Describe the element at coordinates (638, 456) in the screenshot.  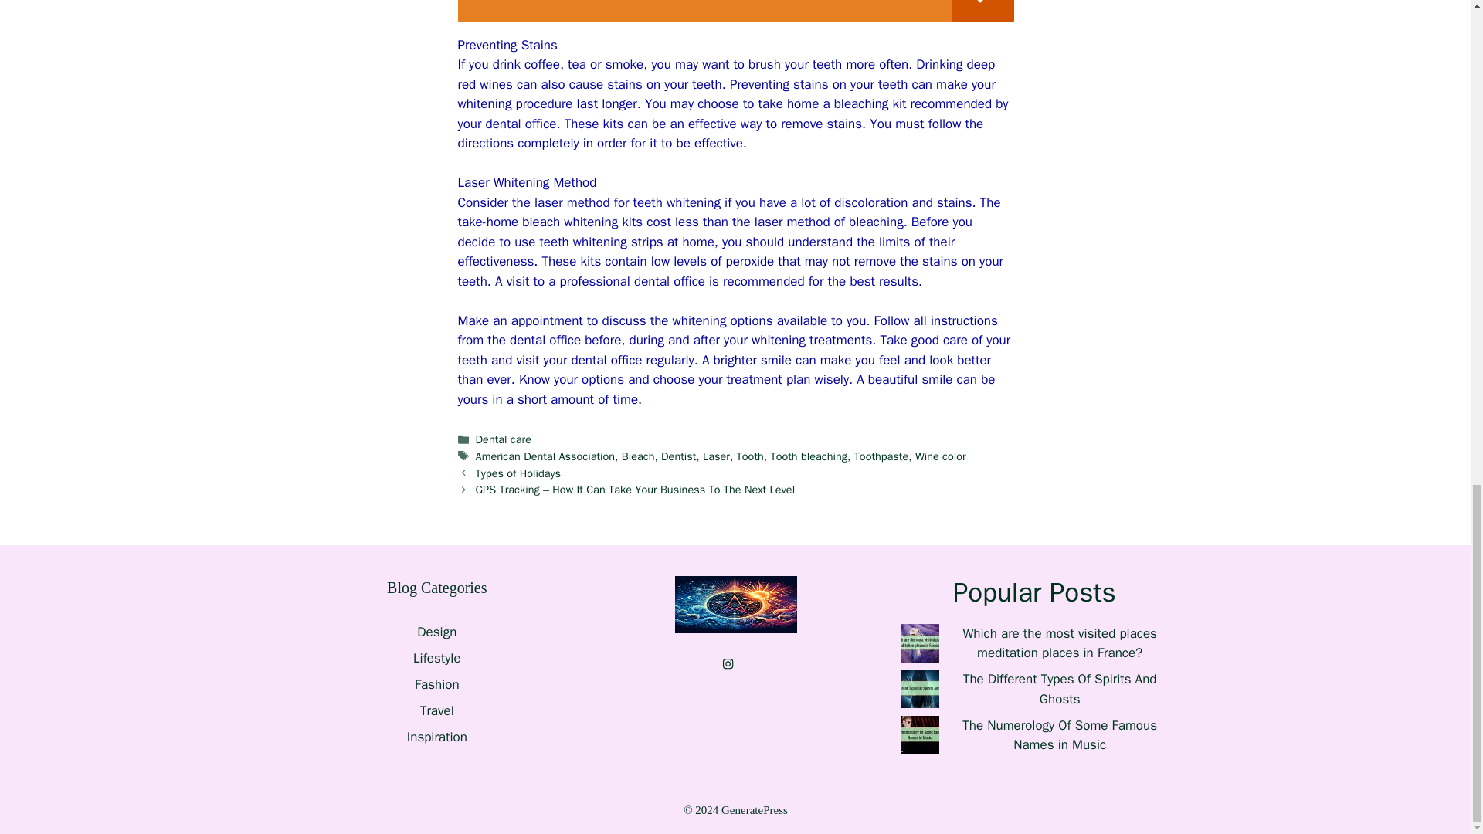
I see `Bleach` at that location.